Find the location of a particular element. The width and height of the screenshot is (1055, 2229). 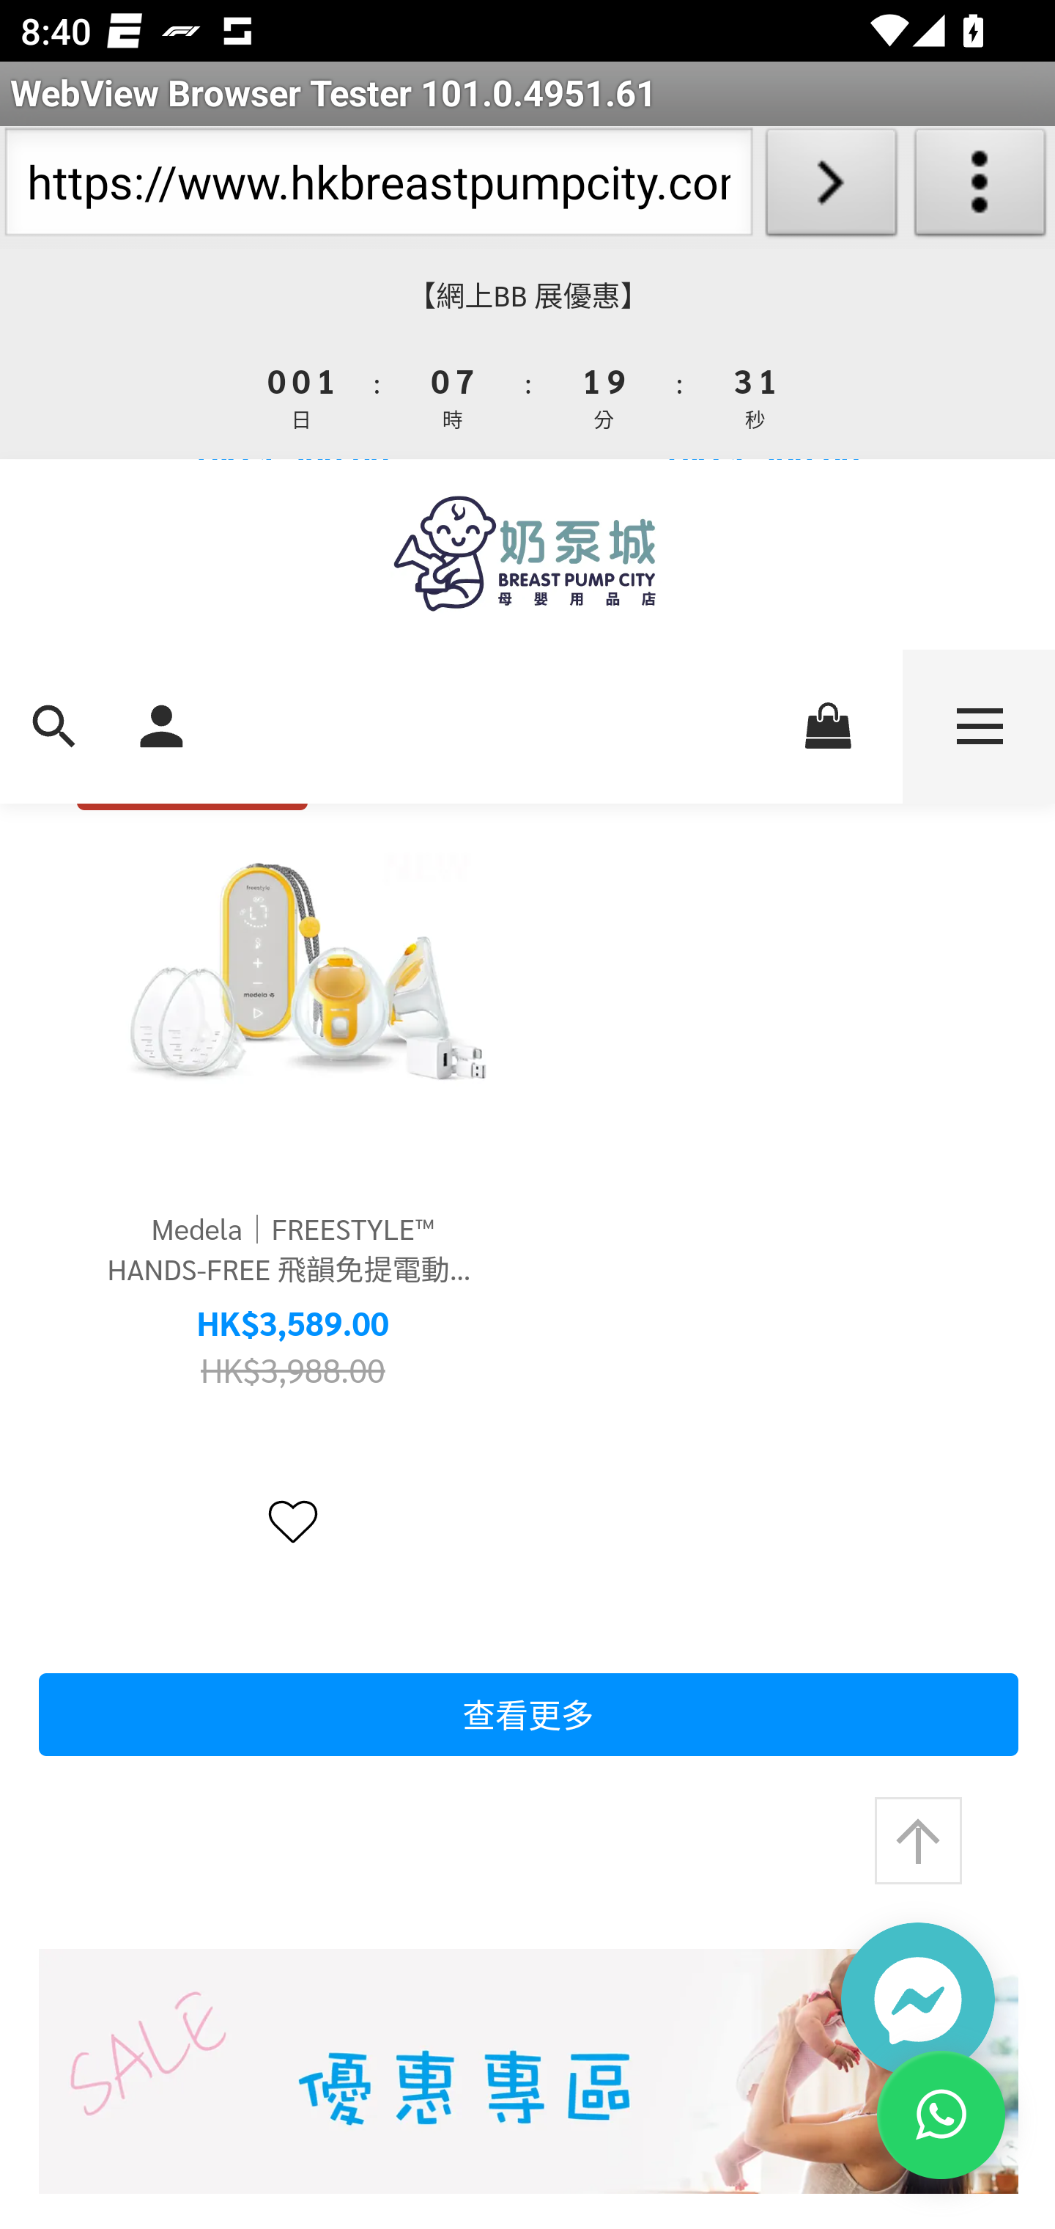

Load URL is located at coordinates (831, 188).